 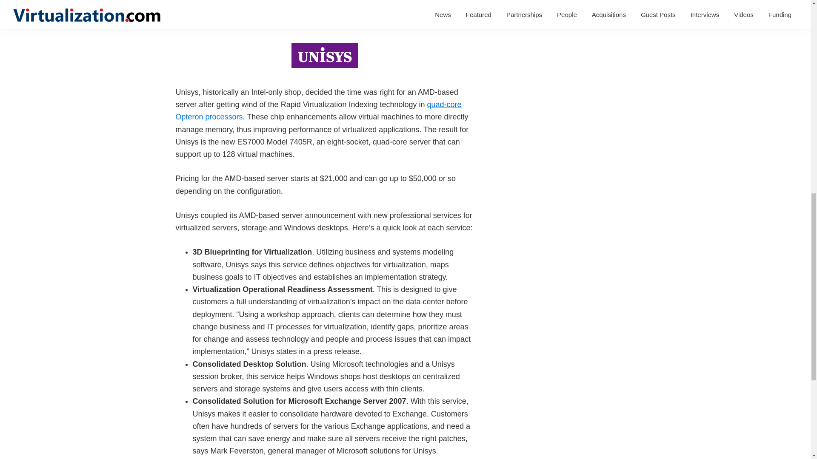 What do you see at coordinates (187, 2) in the screenshot?
I see `Unisys` at bounding box center [187, 2].